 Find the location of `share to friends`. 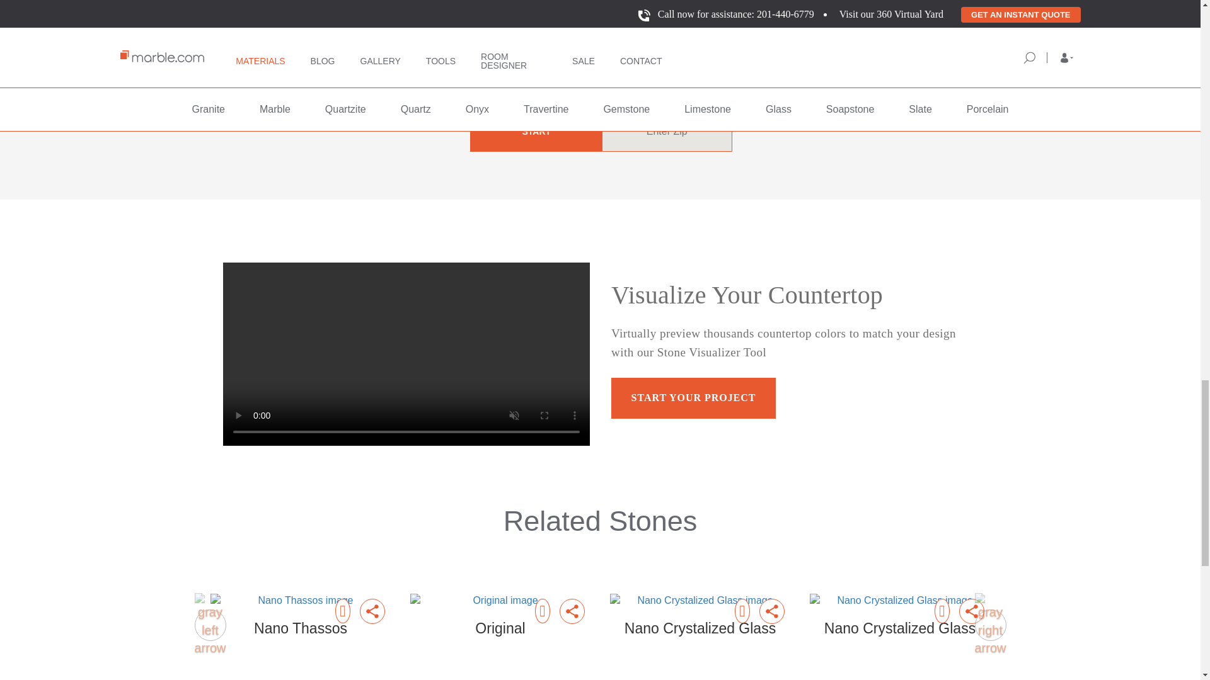

share to friends is located at coordinates (771, 611).